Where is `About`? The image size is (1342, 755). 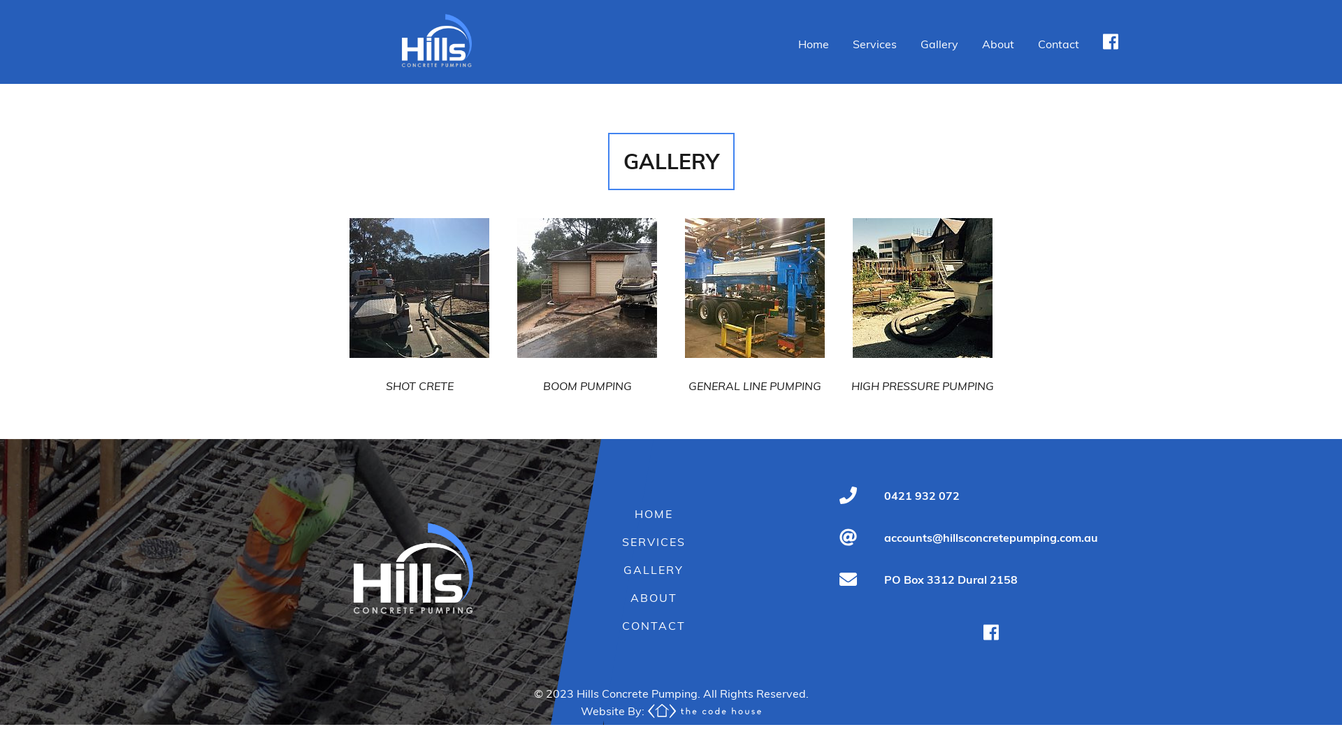 About is located at coordinates (998, 44).